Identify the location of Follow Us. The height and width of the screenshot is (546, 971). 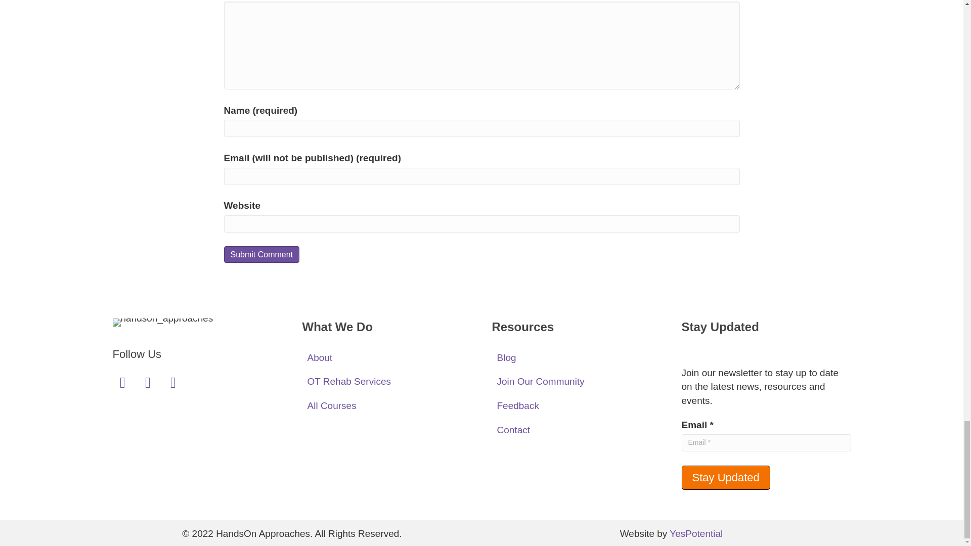
(137, 354).